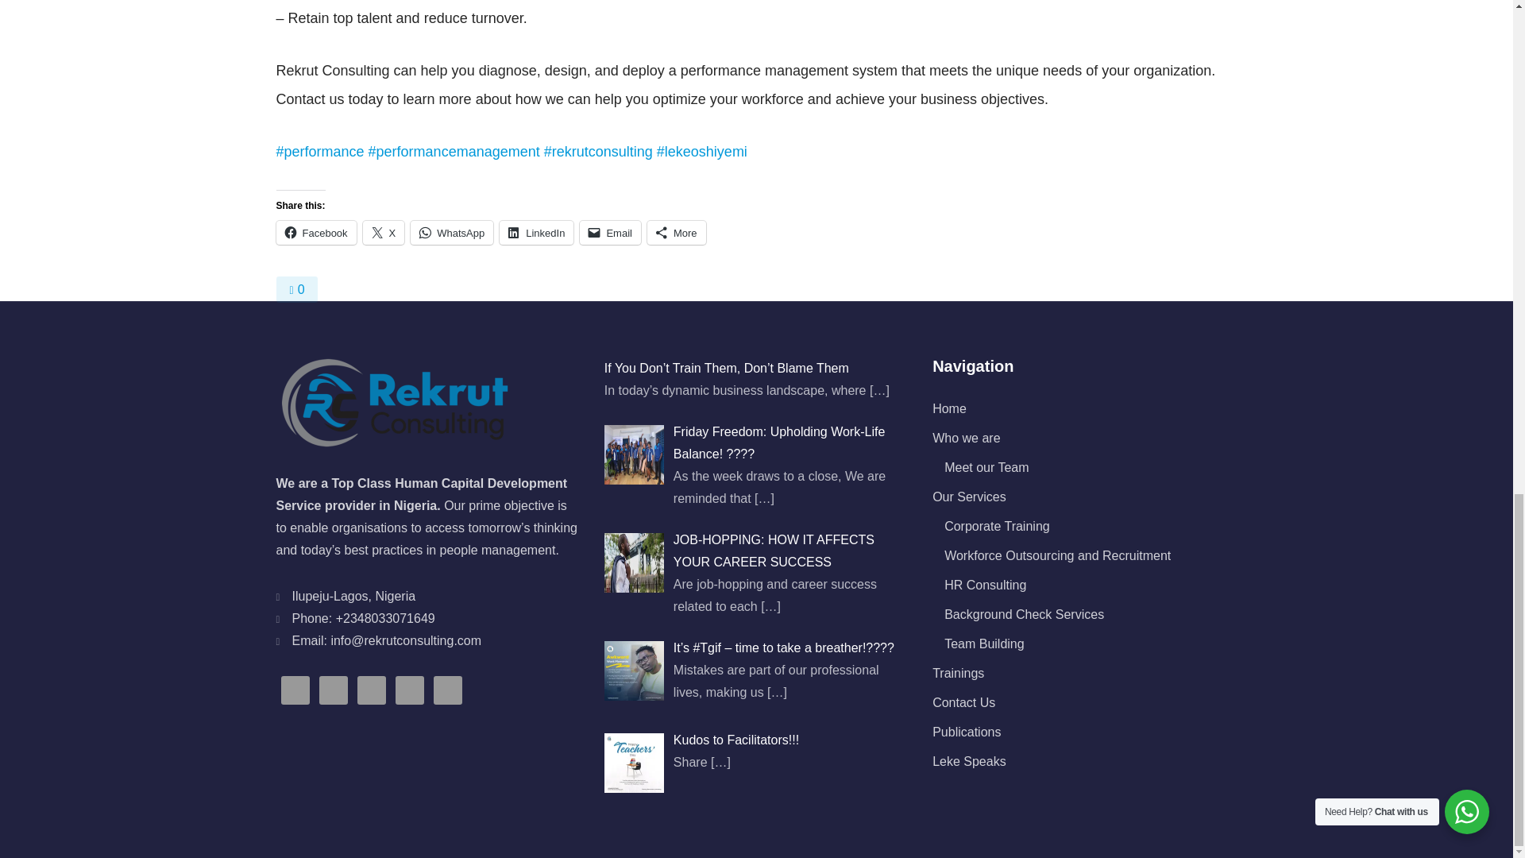  I want to click on Click to share on Facebook, so click(316, 232).